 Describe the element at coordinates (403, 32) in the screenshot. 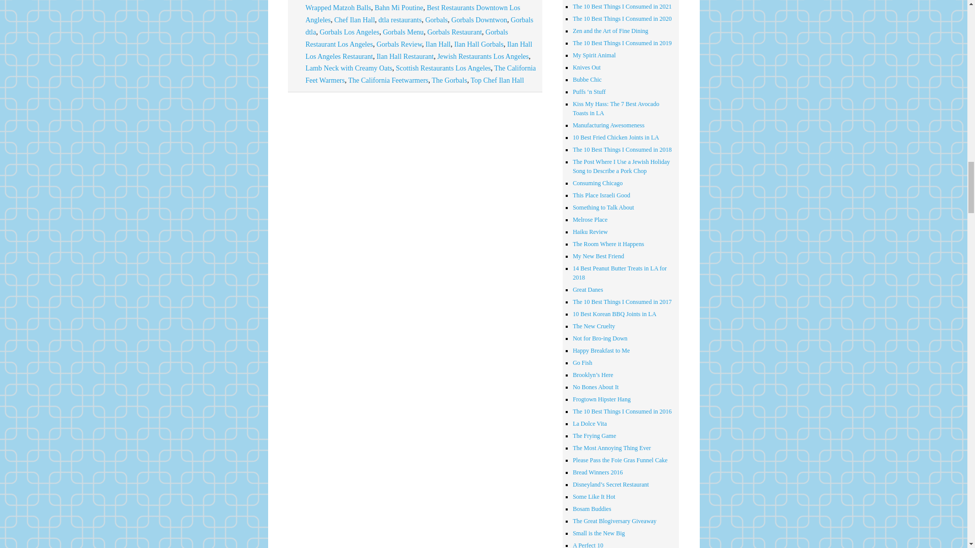

I see `Gorbals Menu` at that location.